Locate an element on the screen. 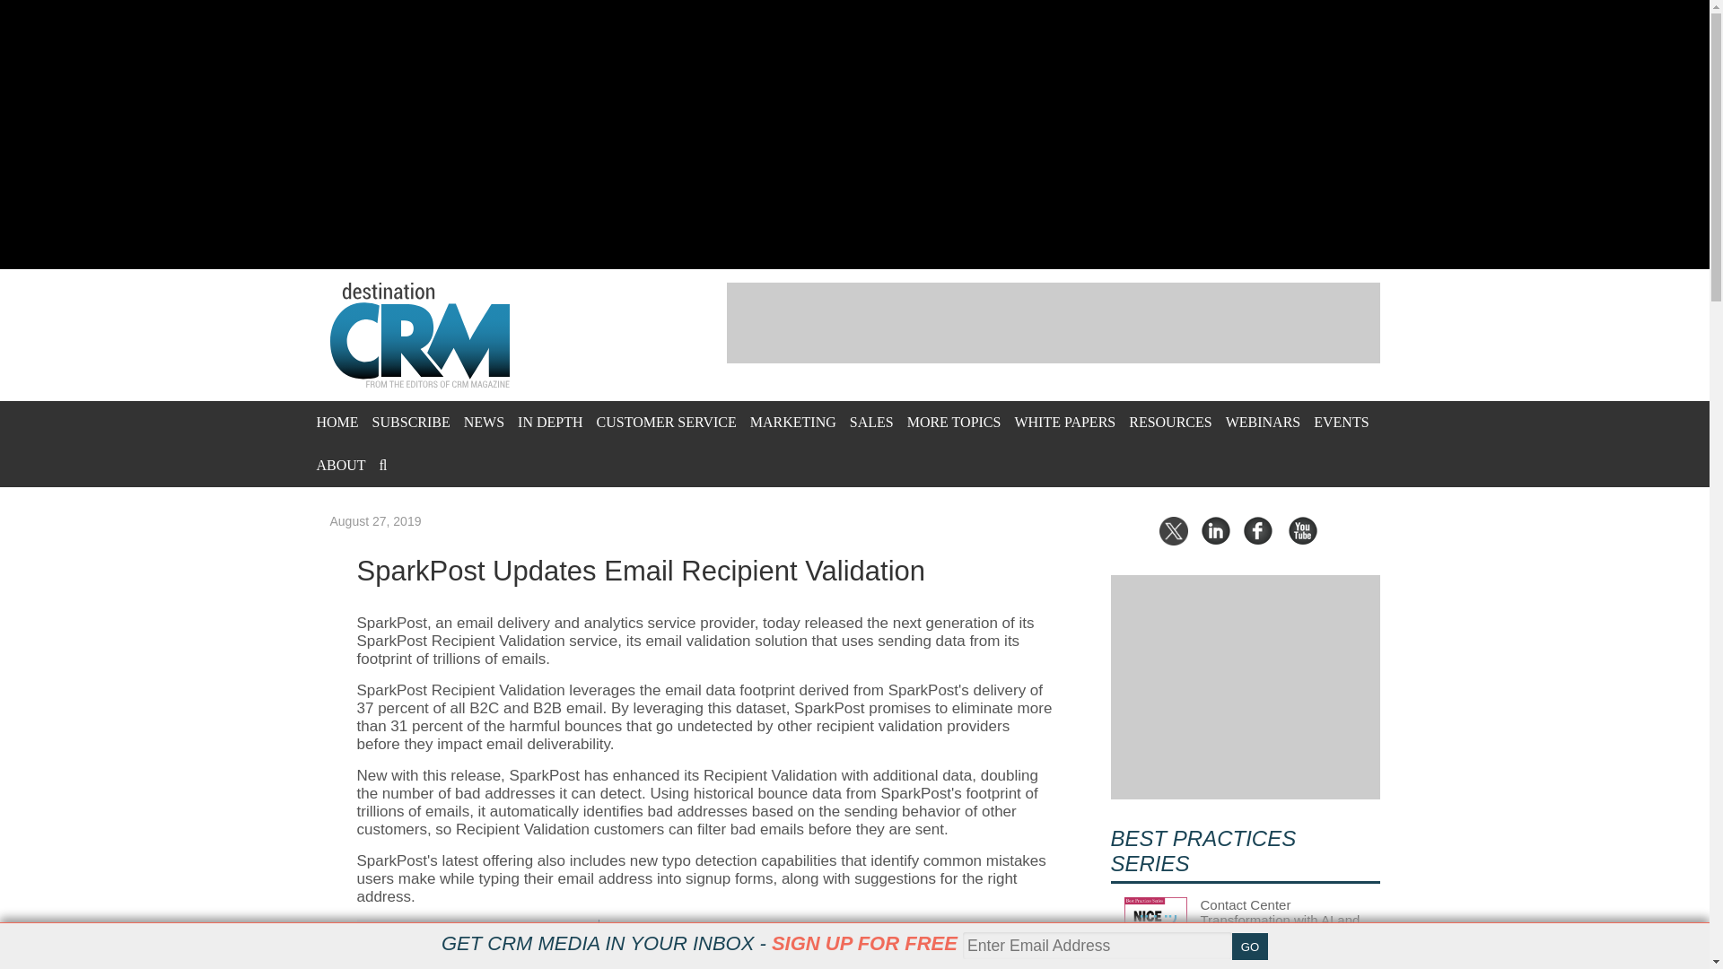  RESOURCES is located at coordinates (1169, 422).